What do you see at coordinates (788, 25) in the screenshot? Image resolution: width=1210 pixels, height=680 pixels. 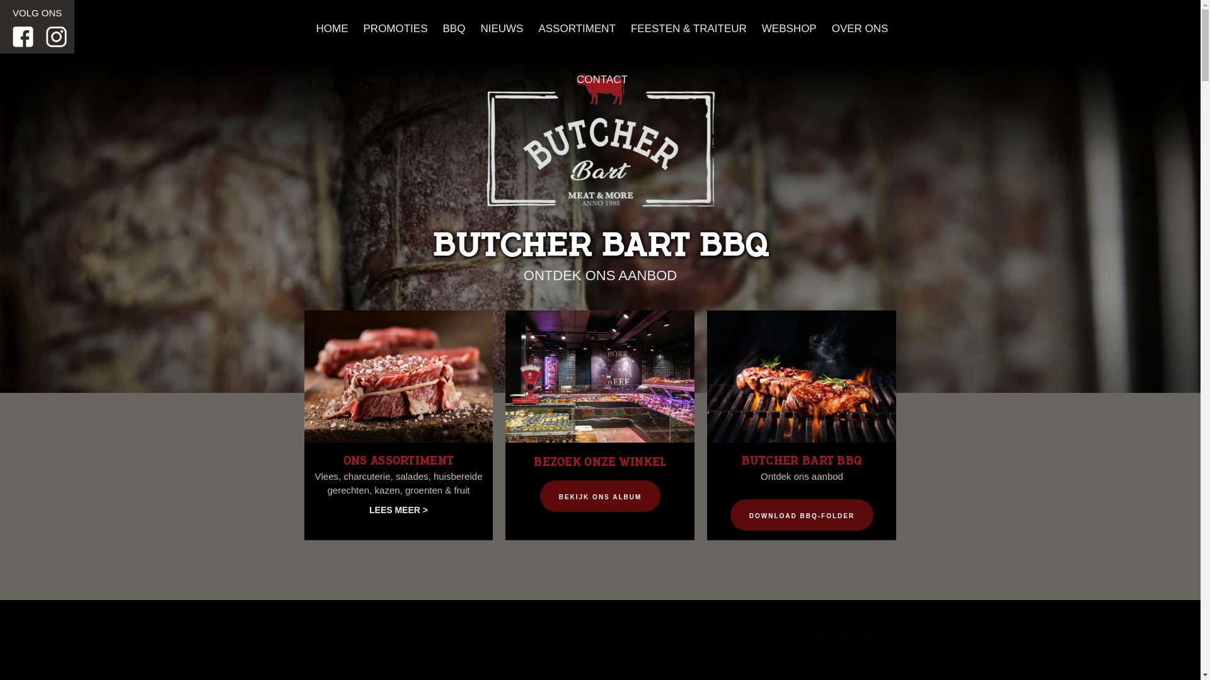 I see `WEBSHOP` at bounding box center [788, 25].